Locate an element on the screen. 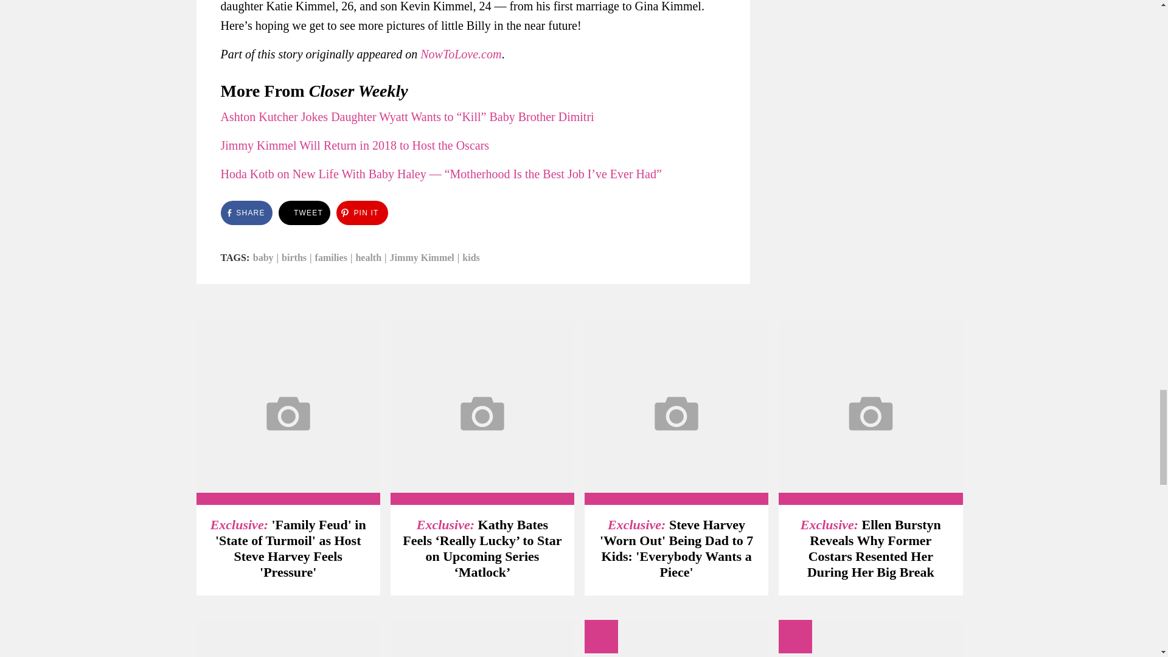  Click to share on Twitter is located at coordinates (304, 213).